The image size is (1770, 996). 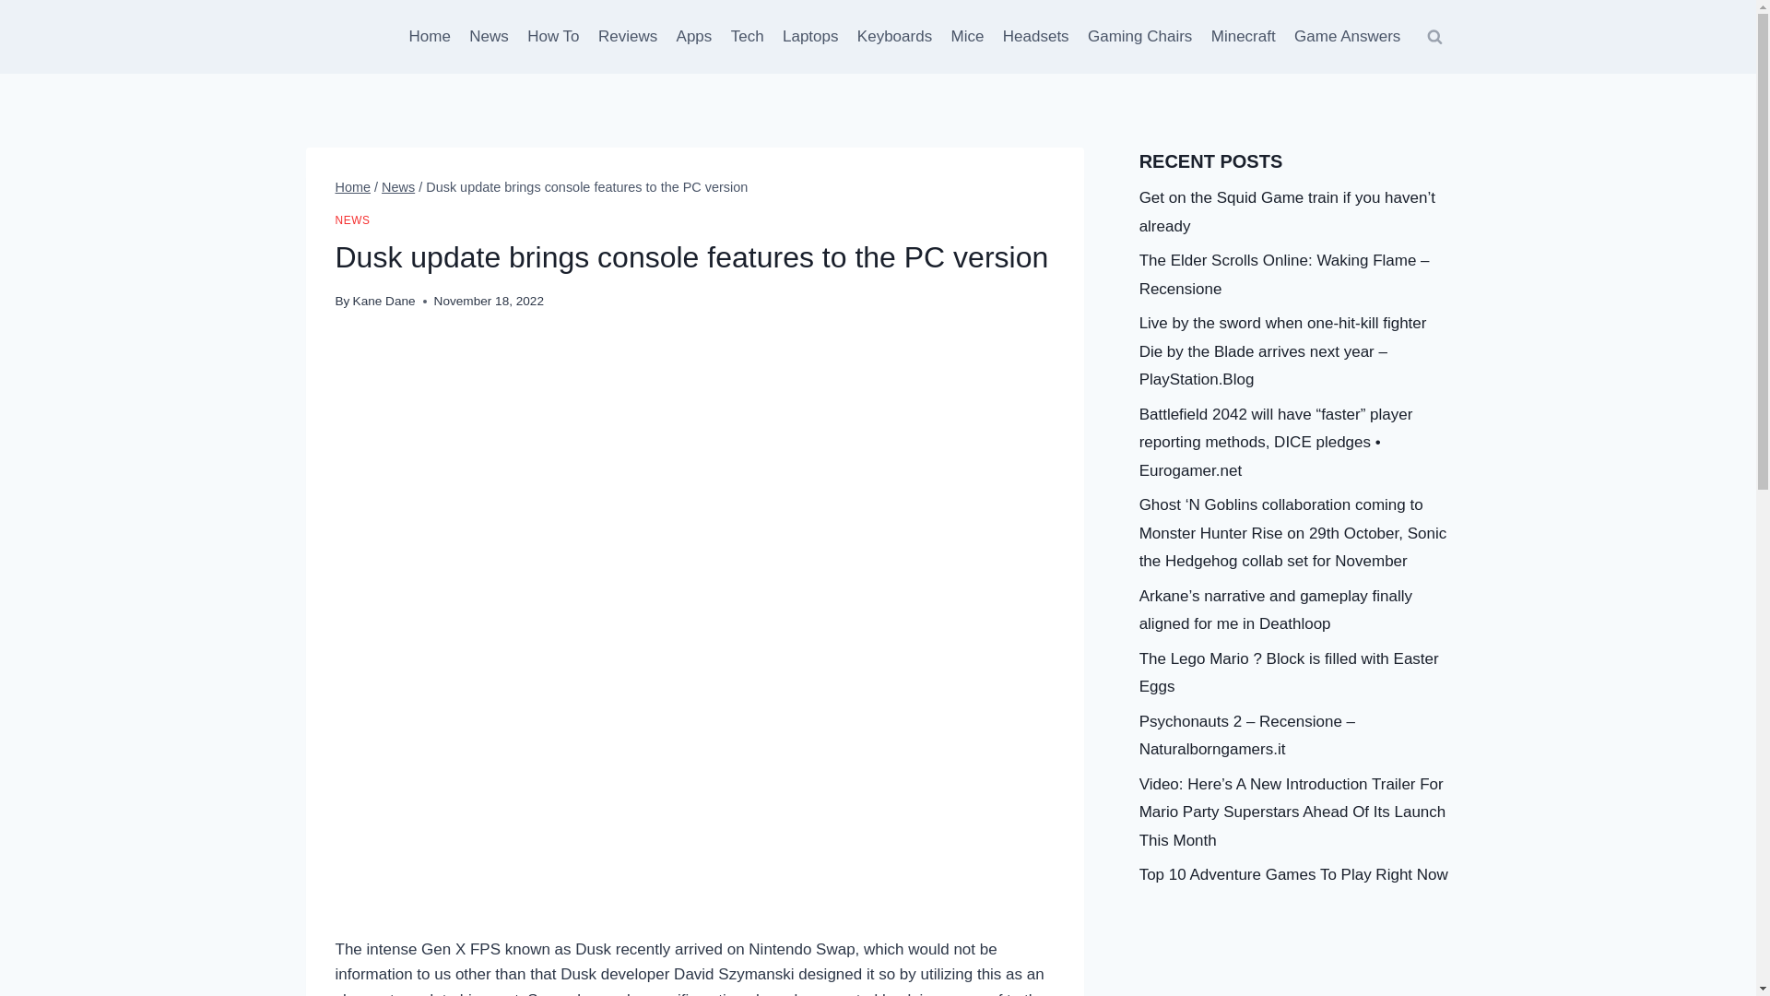 What do you see at coordinates (1348, 37) in the screenshot?
I see `Game Answers` at bounding box center [1348, 37].